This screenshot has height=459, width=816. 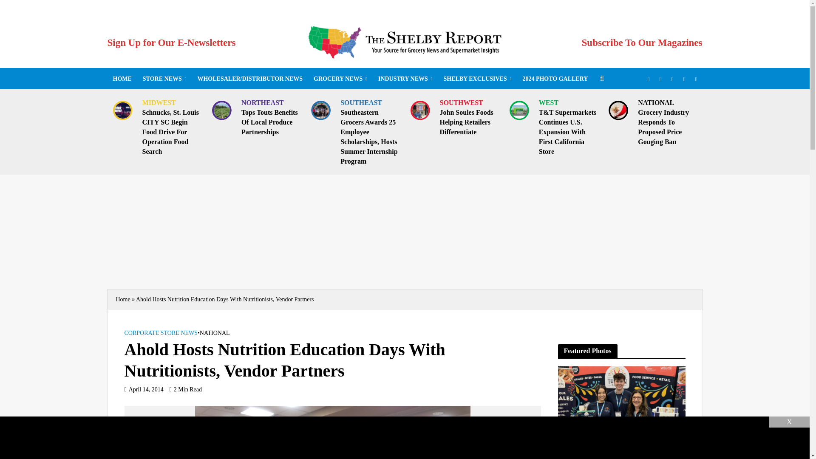 What do you see at coordinates (171, 42) in the screenshot?
I see `Sign Up for Our E-Newsletters` at bounding box center [171, 42].